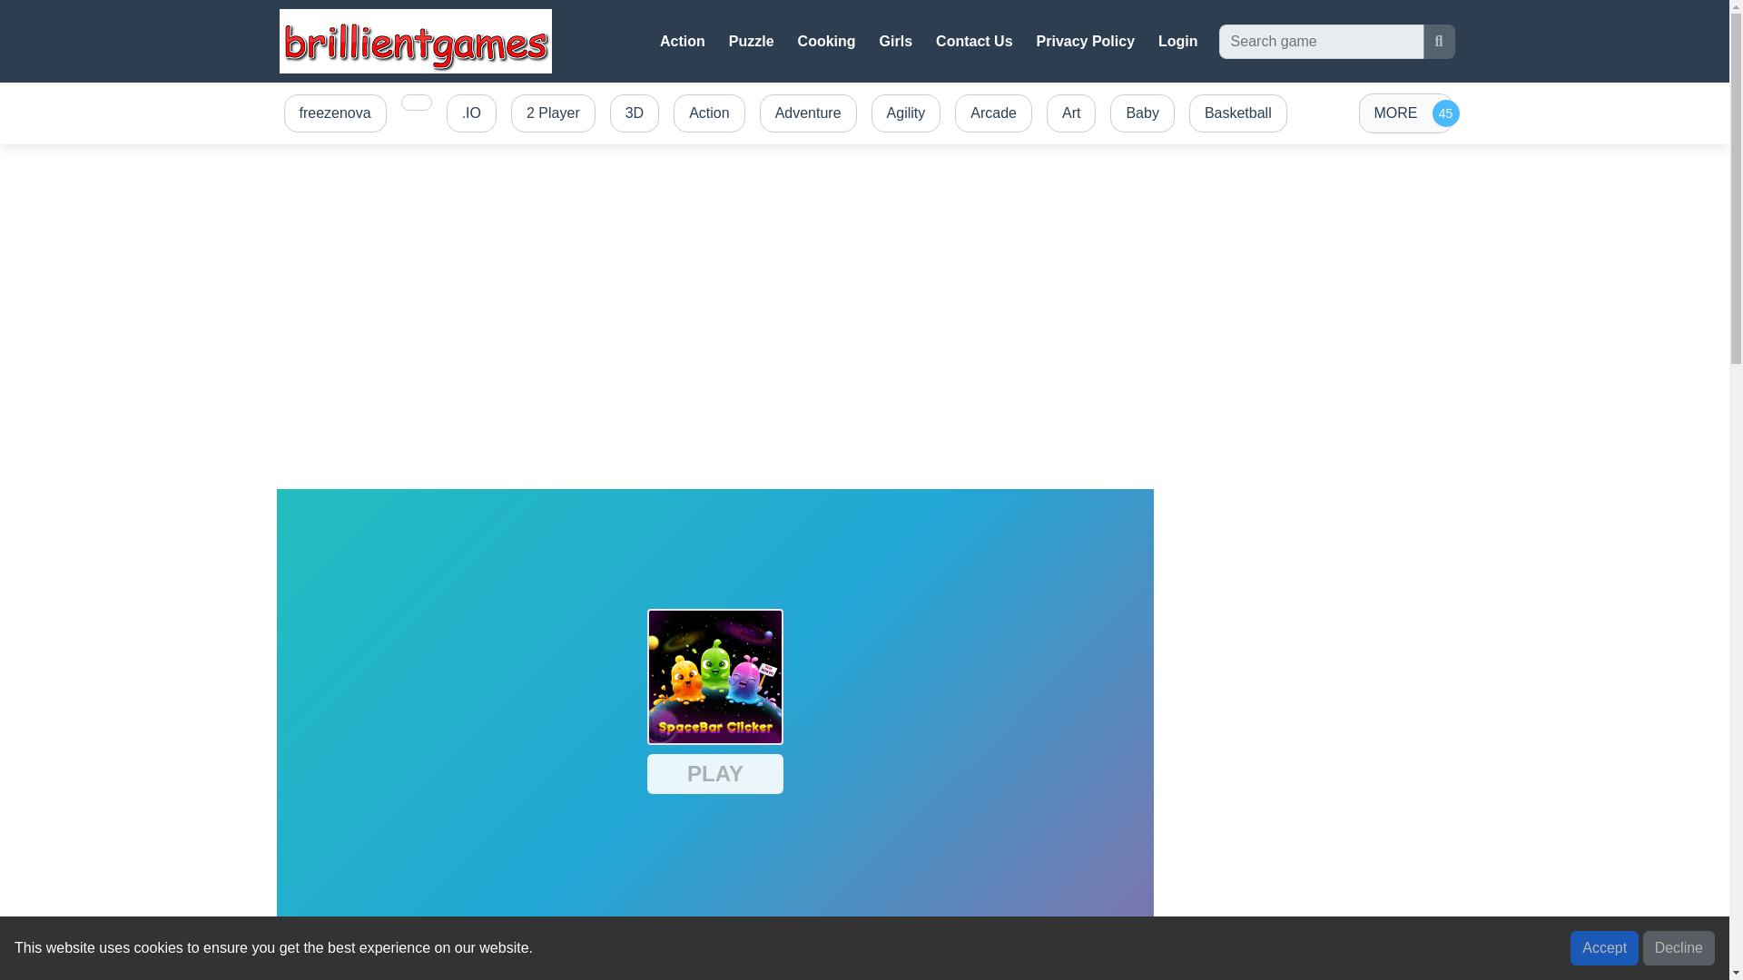  I want to click on Agility, so click(906, 113).